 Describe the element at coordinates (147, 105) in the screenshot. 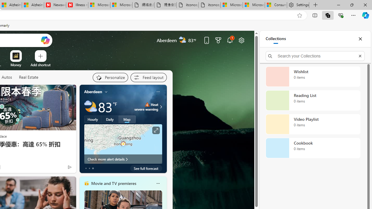

I see `Heat - Severe` at that location.